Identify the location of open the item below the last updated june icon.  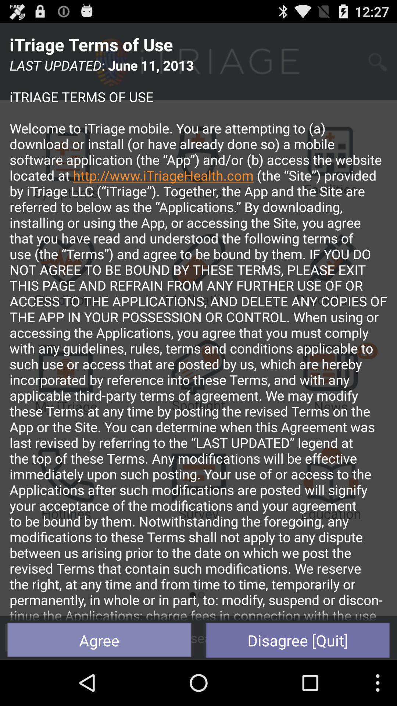
(99, 640).